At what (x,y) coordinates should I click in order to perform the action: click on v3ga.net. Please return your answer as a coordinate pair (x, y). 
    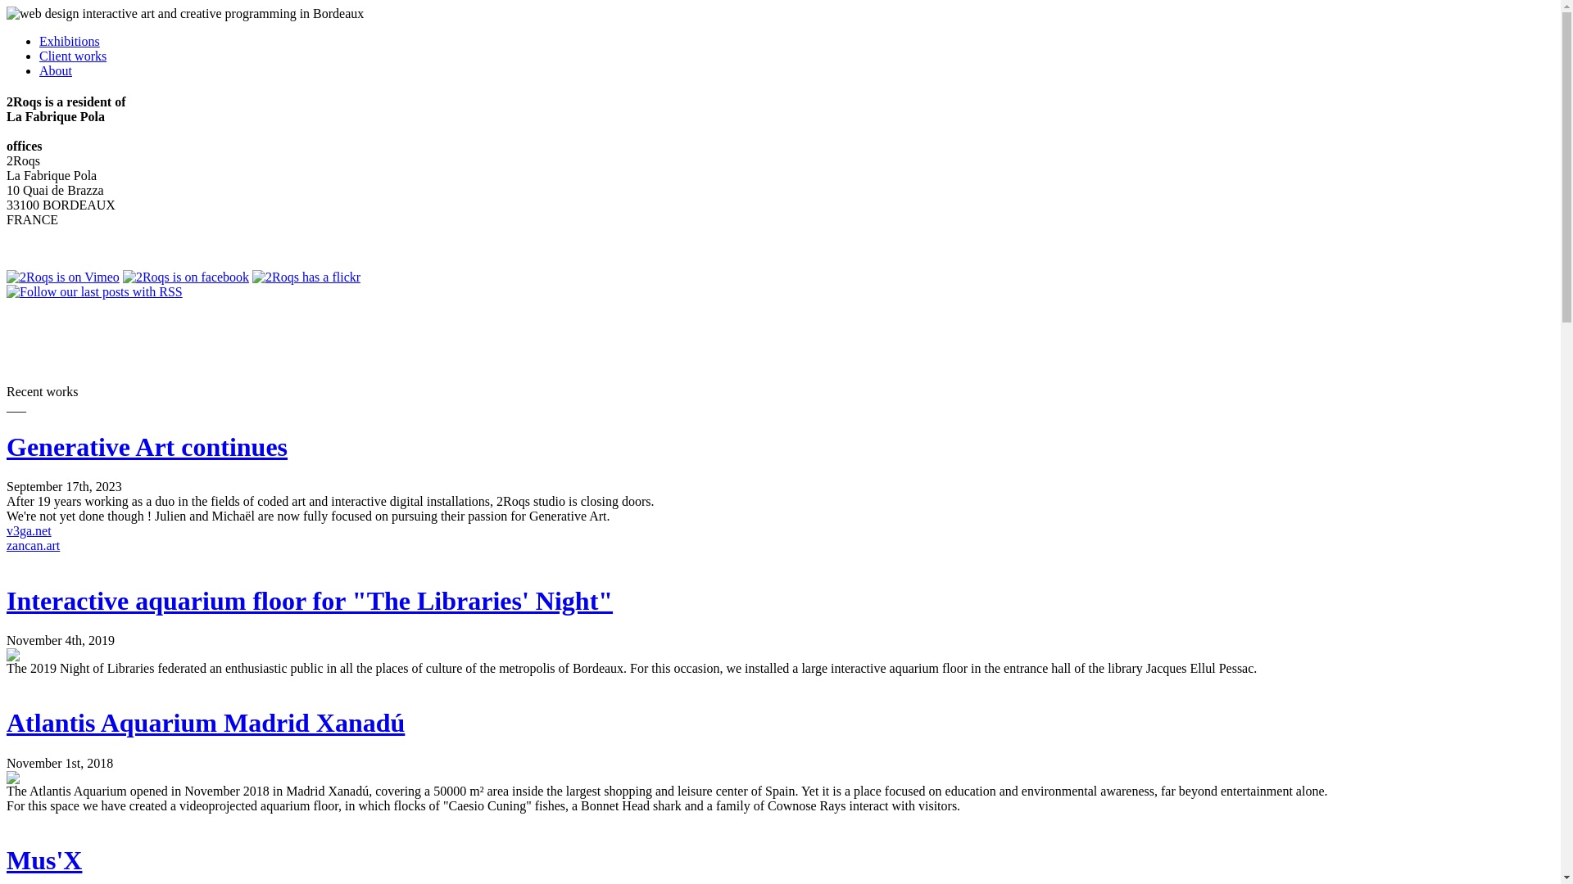
    Looking at the image, I should click on (29, 530).